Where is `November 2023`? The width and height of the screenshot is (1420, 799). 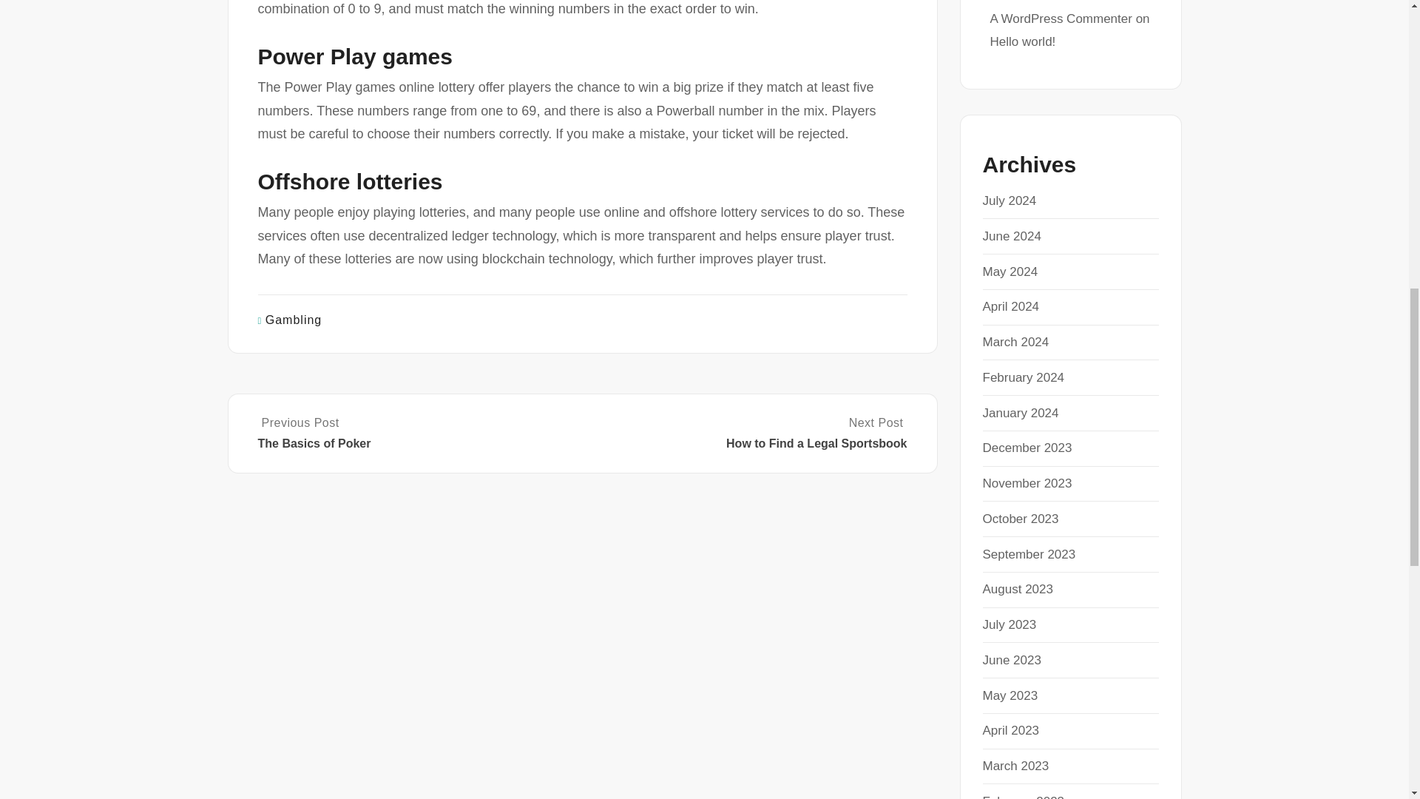 November 2023 is located at coordinates (1027, 483).